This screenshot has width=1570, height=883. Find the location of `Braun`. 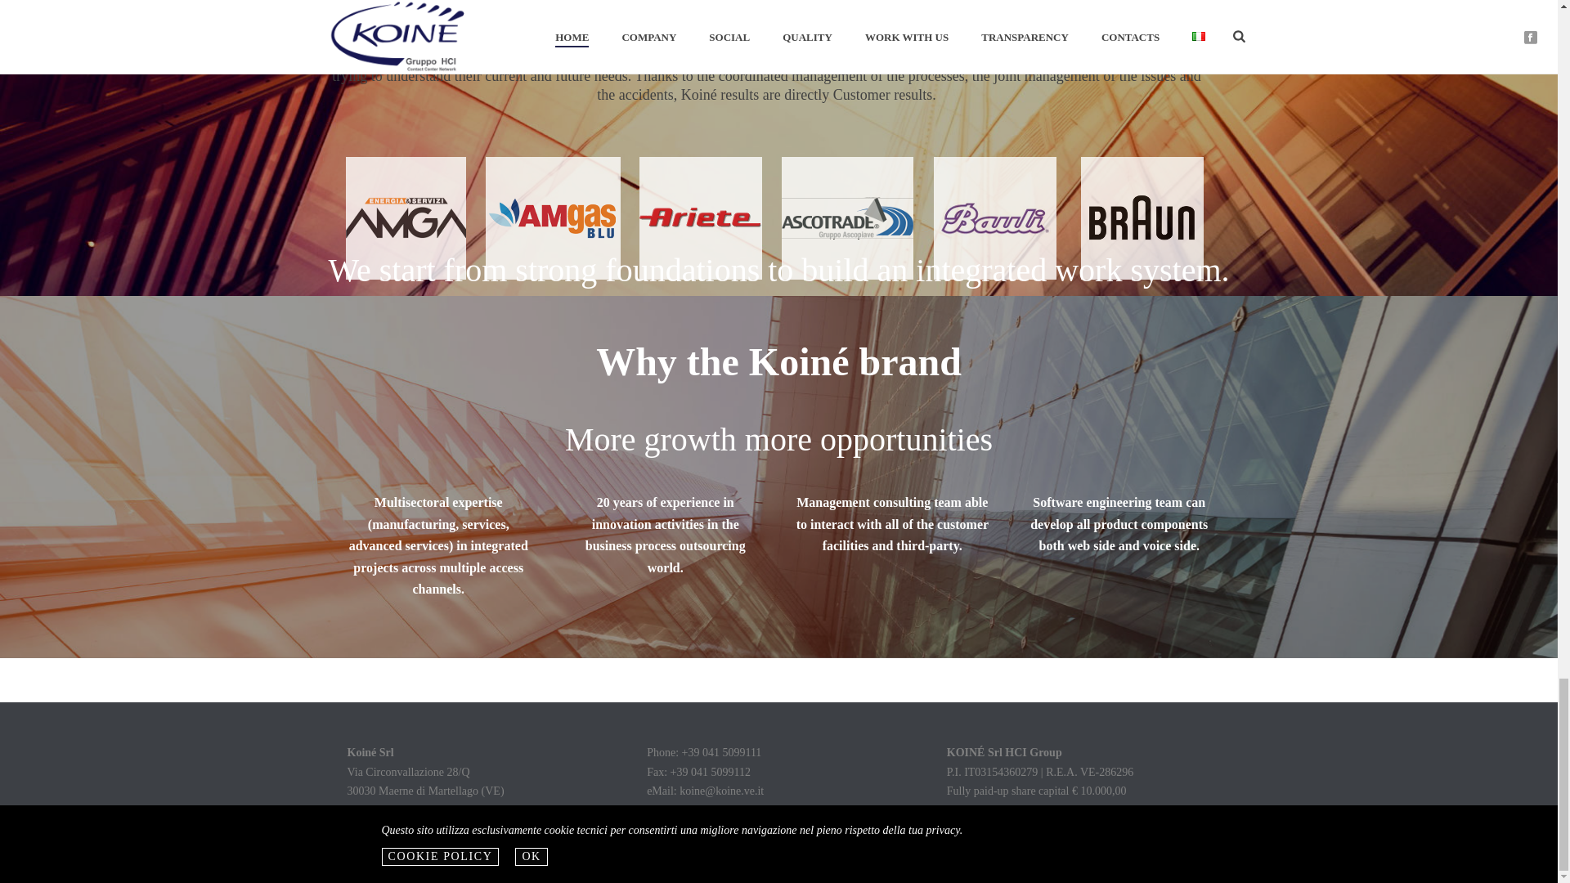

Braun is located at coordinates (1142, 218).